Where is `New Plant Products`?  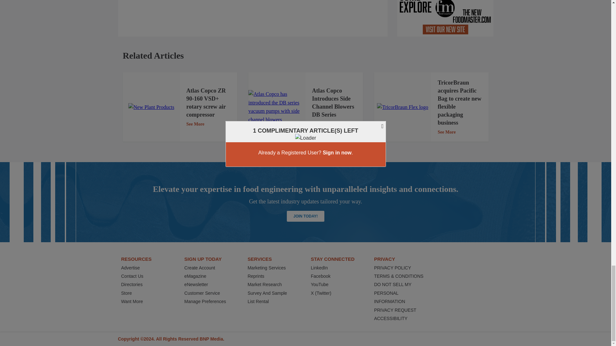 New Plant Products is located at coordinates (151, 107).